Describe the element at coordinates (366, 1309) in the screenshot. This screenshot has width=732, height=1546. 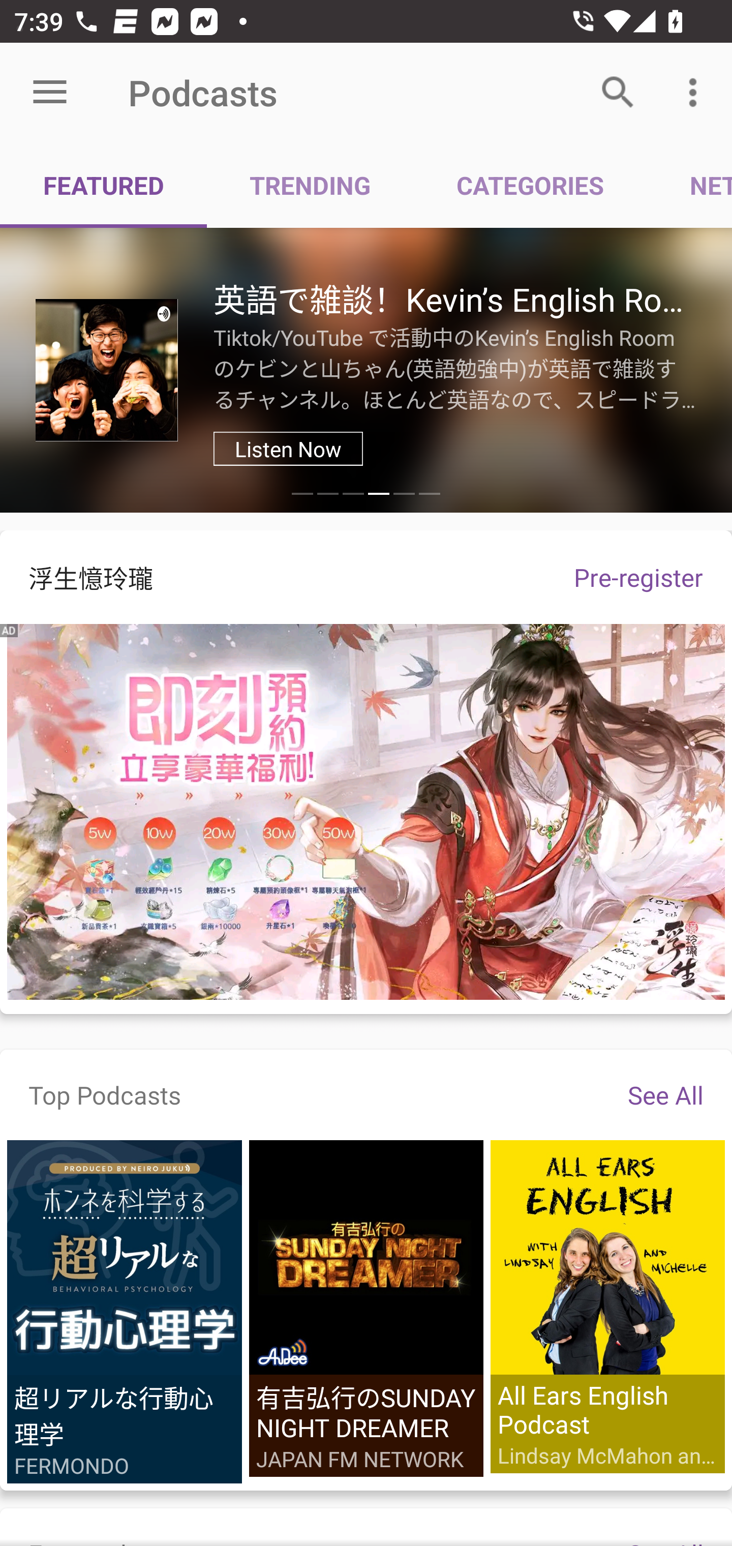
I see `有吉弘行のSUNDAY NIGHT DREAMER JAPAN FM NETWORK` at that location.